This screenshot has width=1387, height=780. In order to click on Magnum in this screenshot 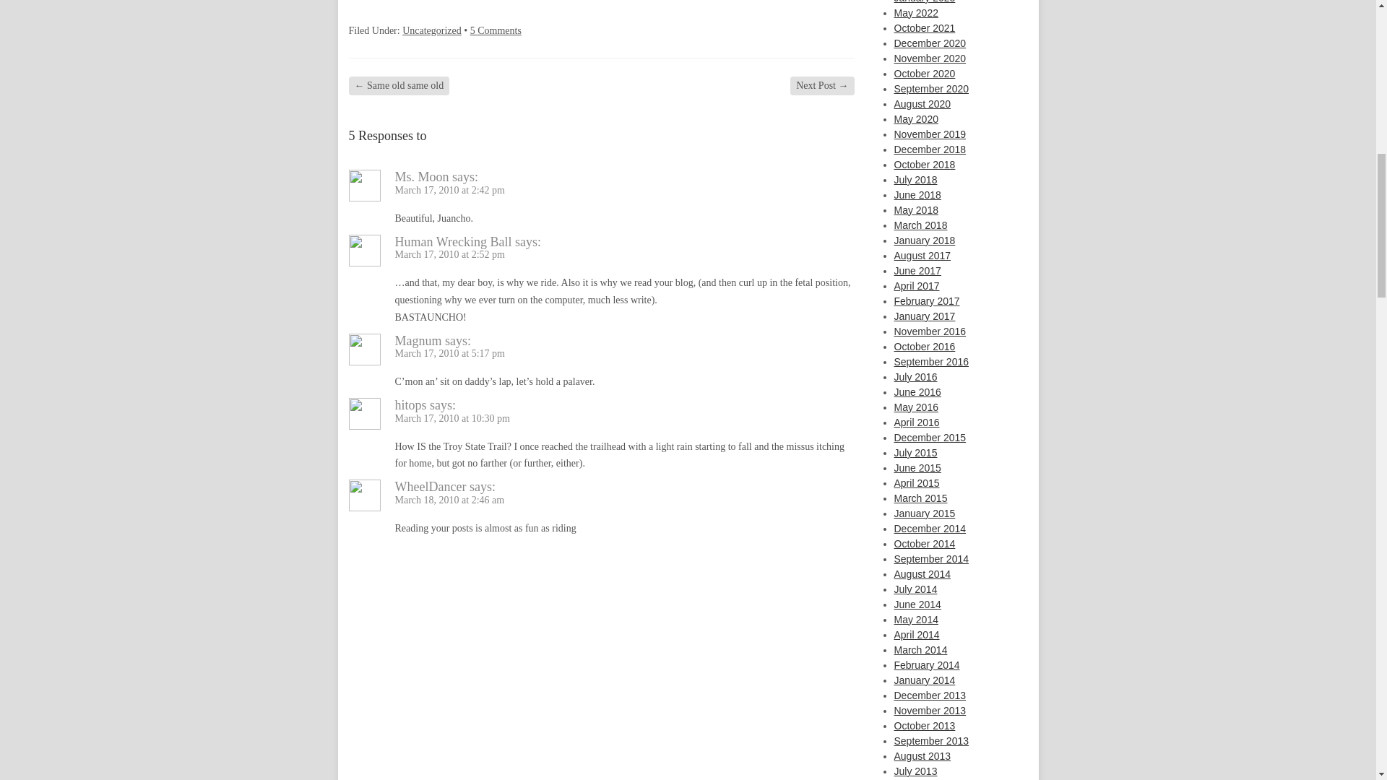, I will do `click(418, 341)`.